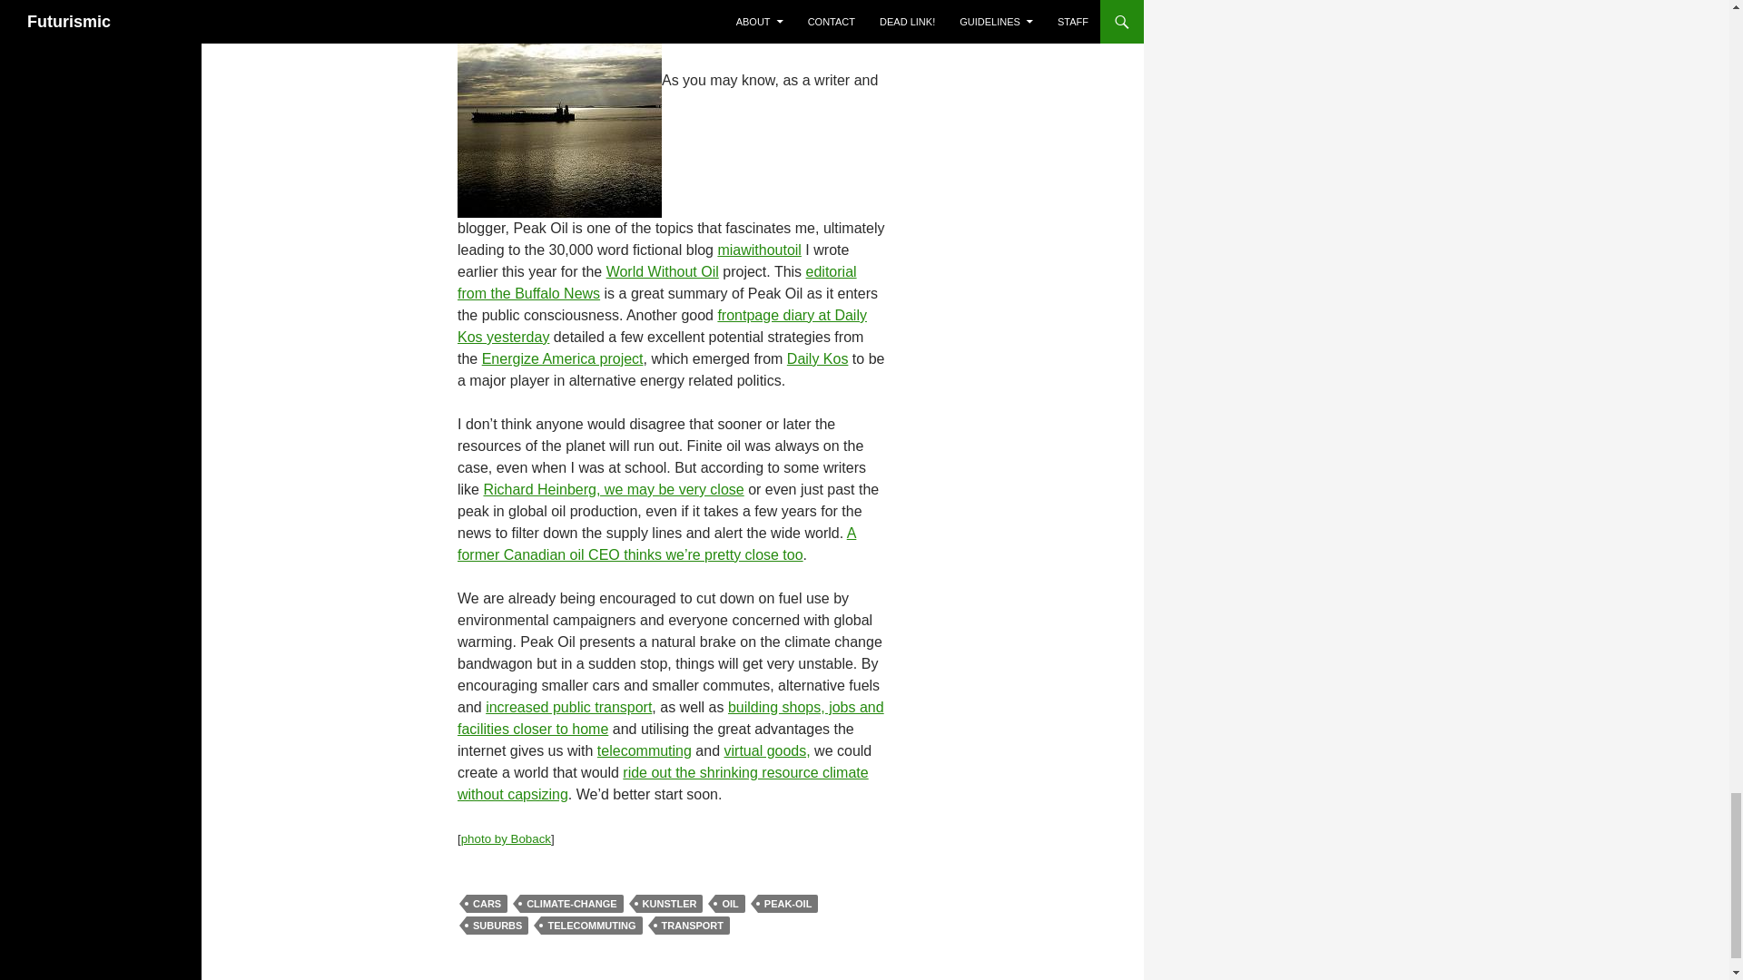 The height and width of the screenshot is (980, 1743). What do you see at coordinates (657, 281) in the screenshot?
I see `On Peak Oil and how it will change the world` at bounding box center [657, 281].